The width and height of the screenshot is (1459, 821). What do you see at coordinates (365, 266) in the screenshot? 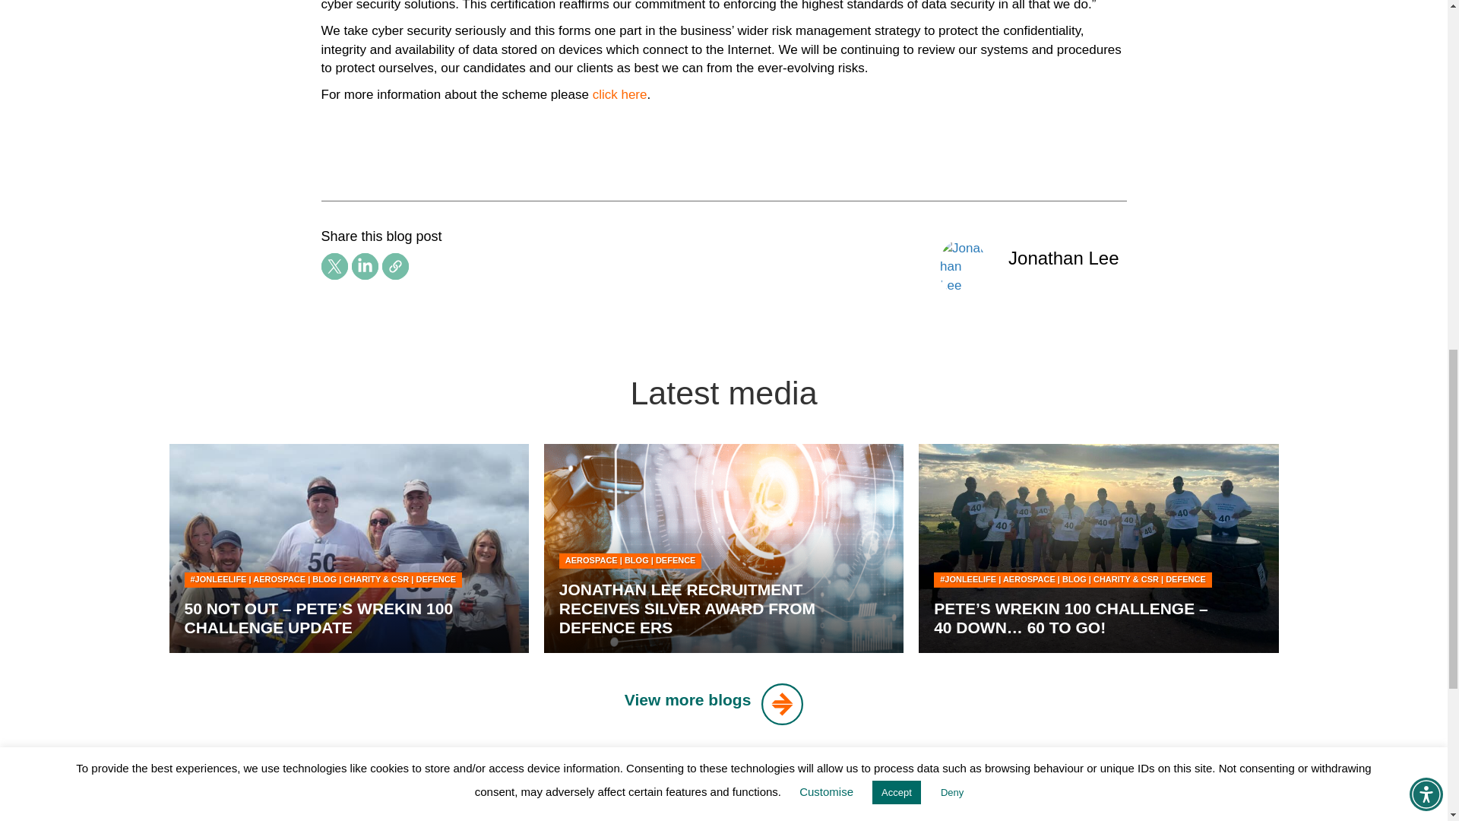
I see `LinkedIn` at bounding box center [365, 266].